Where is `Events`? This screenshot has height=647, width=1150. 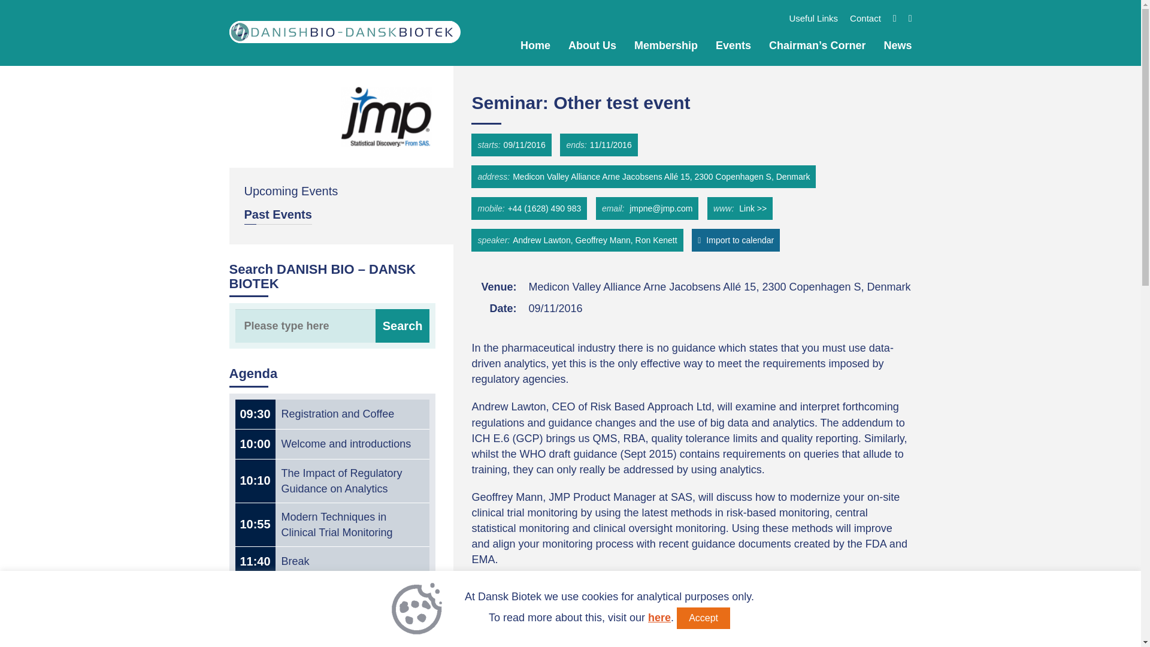 Events is located at coordinates (733, 46).